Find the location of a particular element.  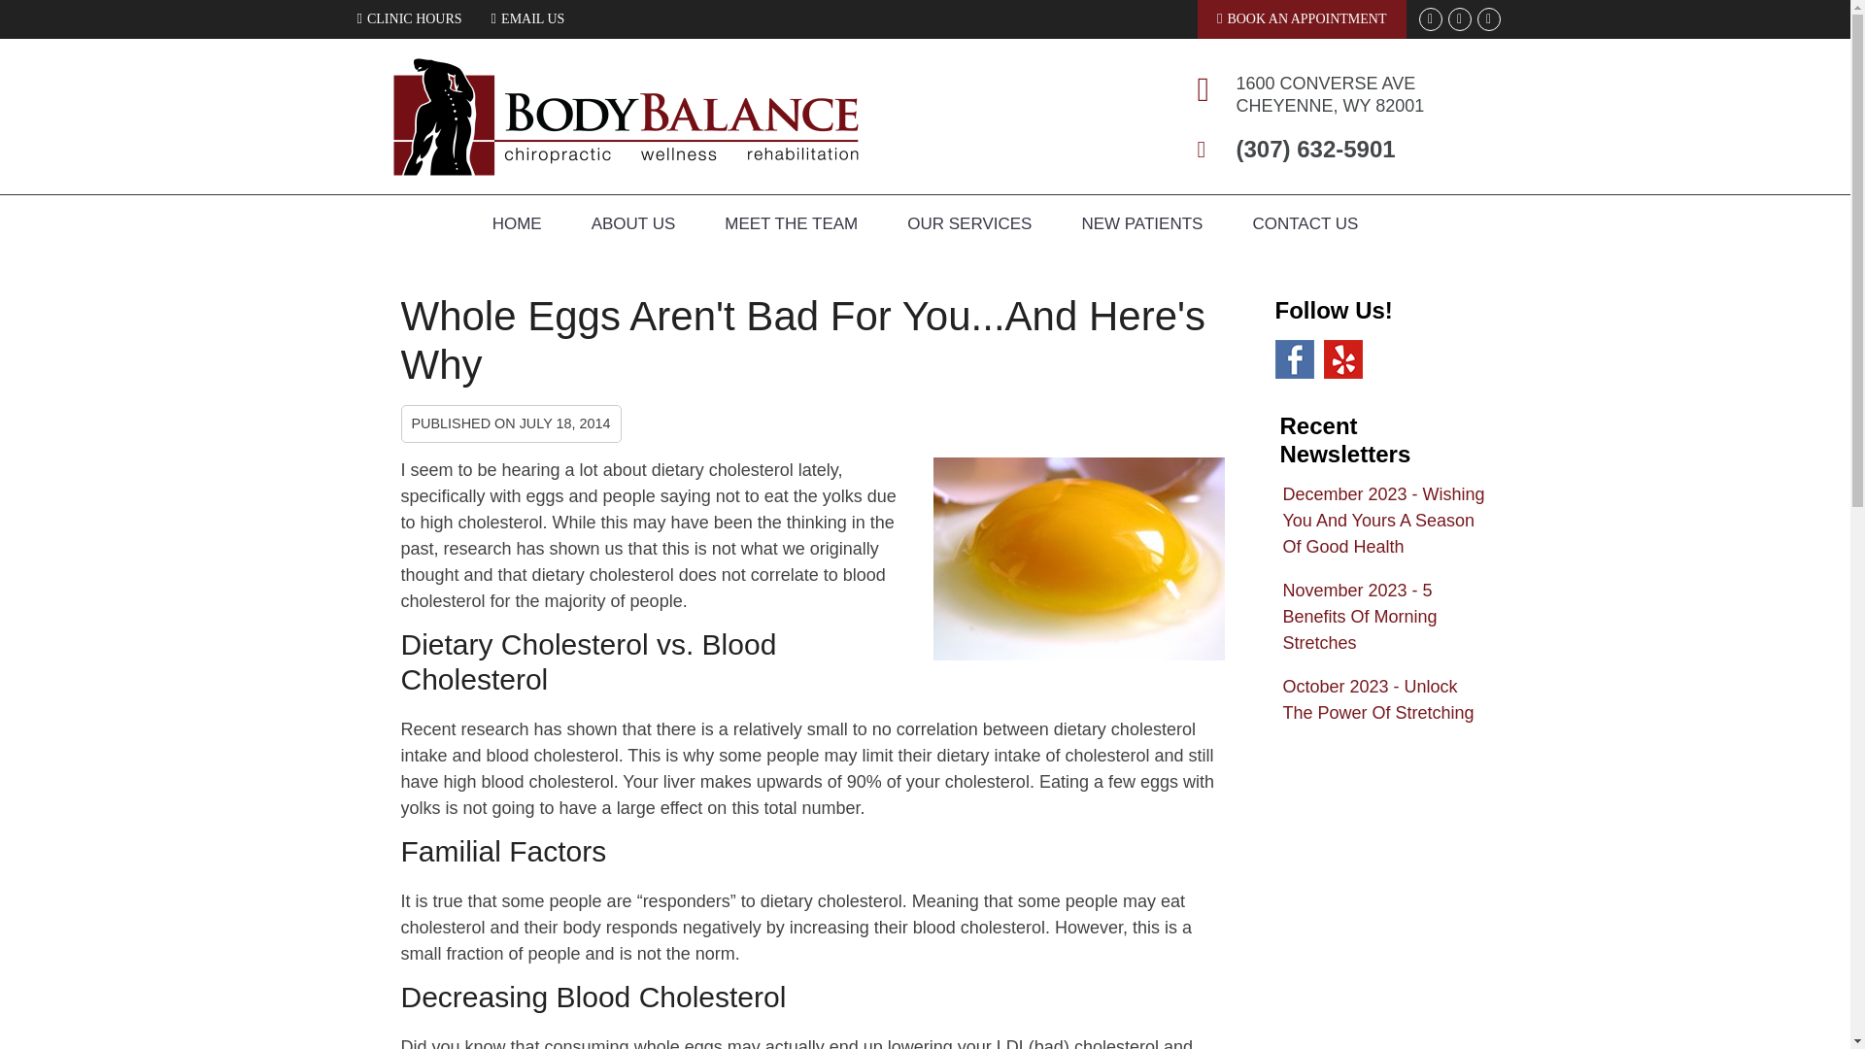

ABOUT US is located at coordinates (633, 223).